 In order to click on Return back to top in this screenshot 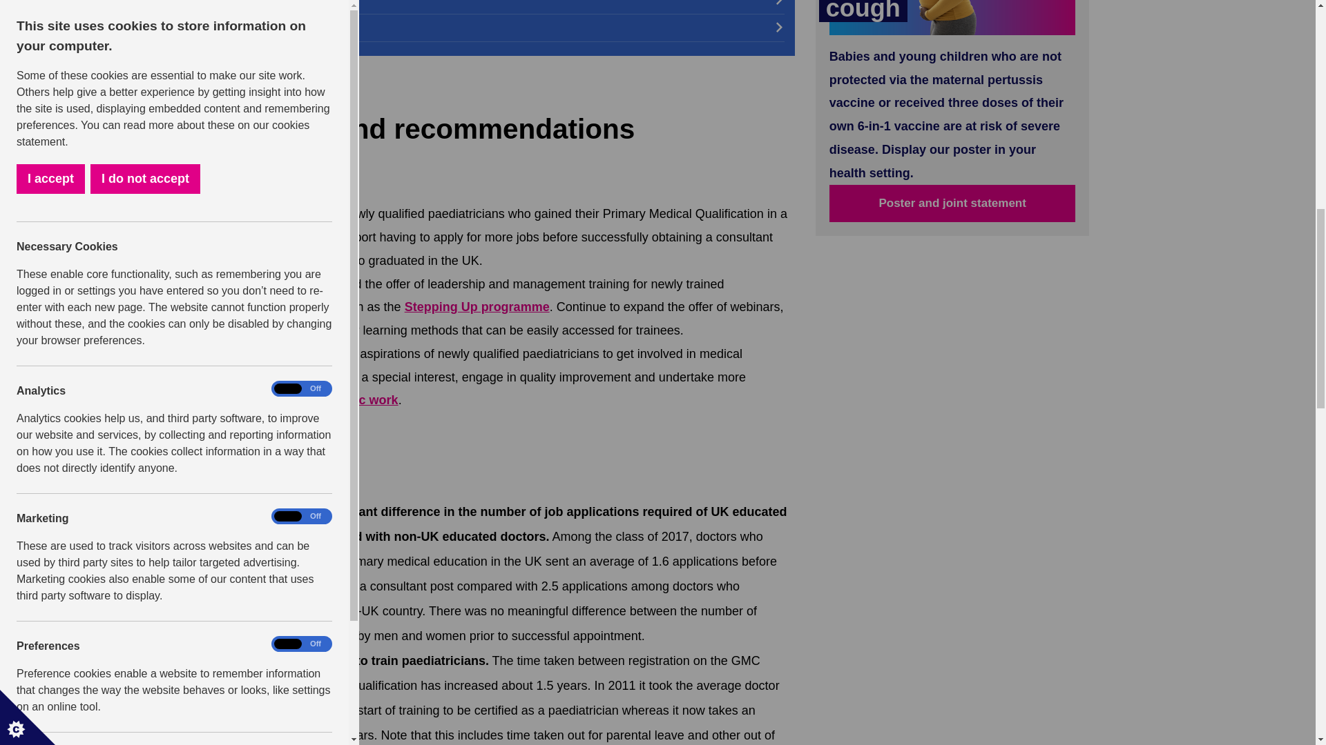, I will do `click(267, 431)`.